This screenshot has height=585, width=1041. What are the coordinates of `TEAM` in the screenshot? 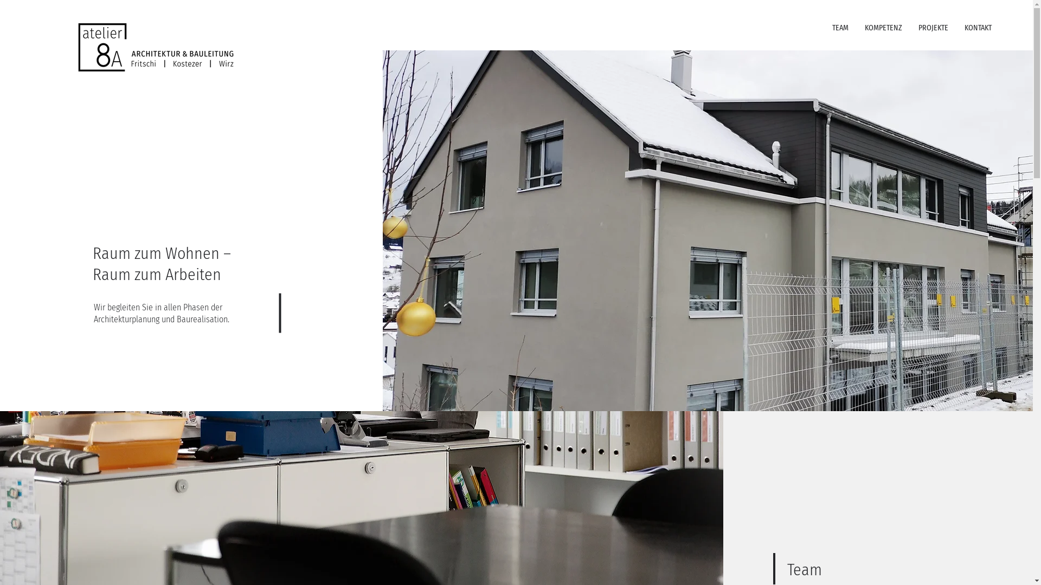 It's located at (840, 28).